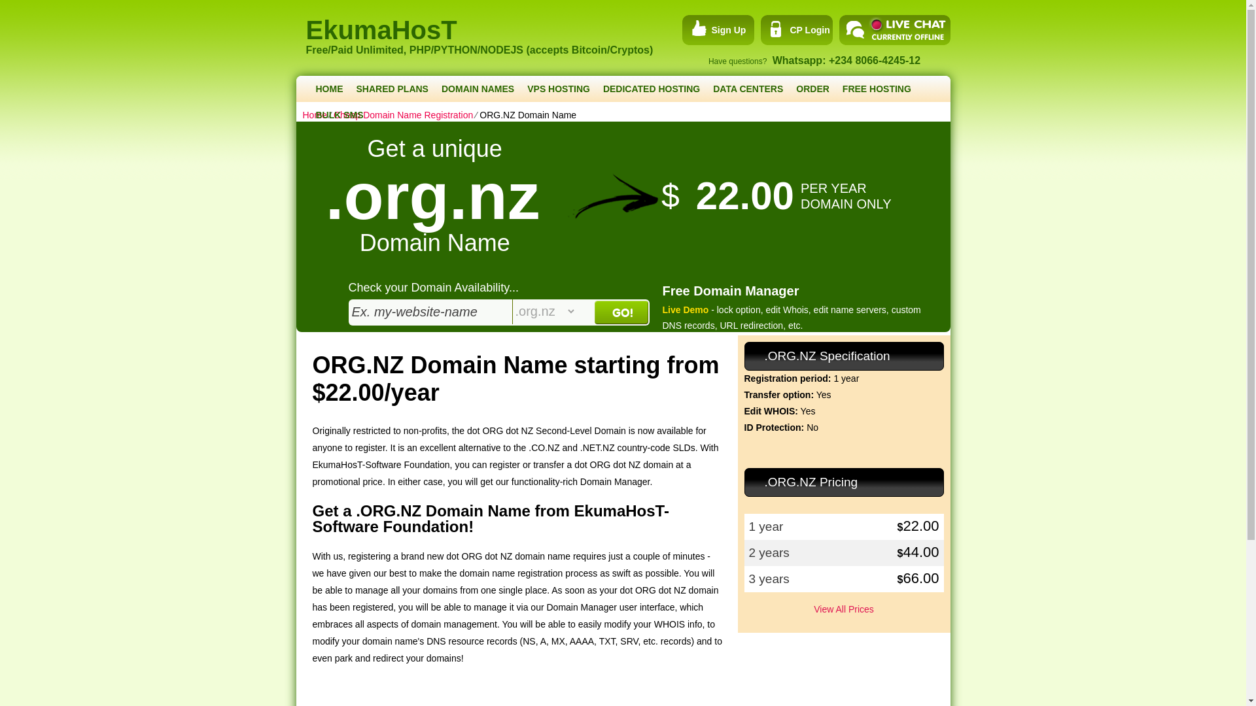 Image resolution: width=1256 pixels, height=706 pixels. I want to click on CP Login, so click(794, 30).